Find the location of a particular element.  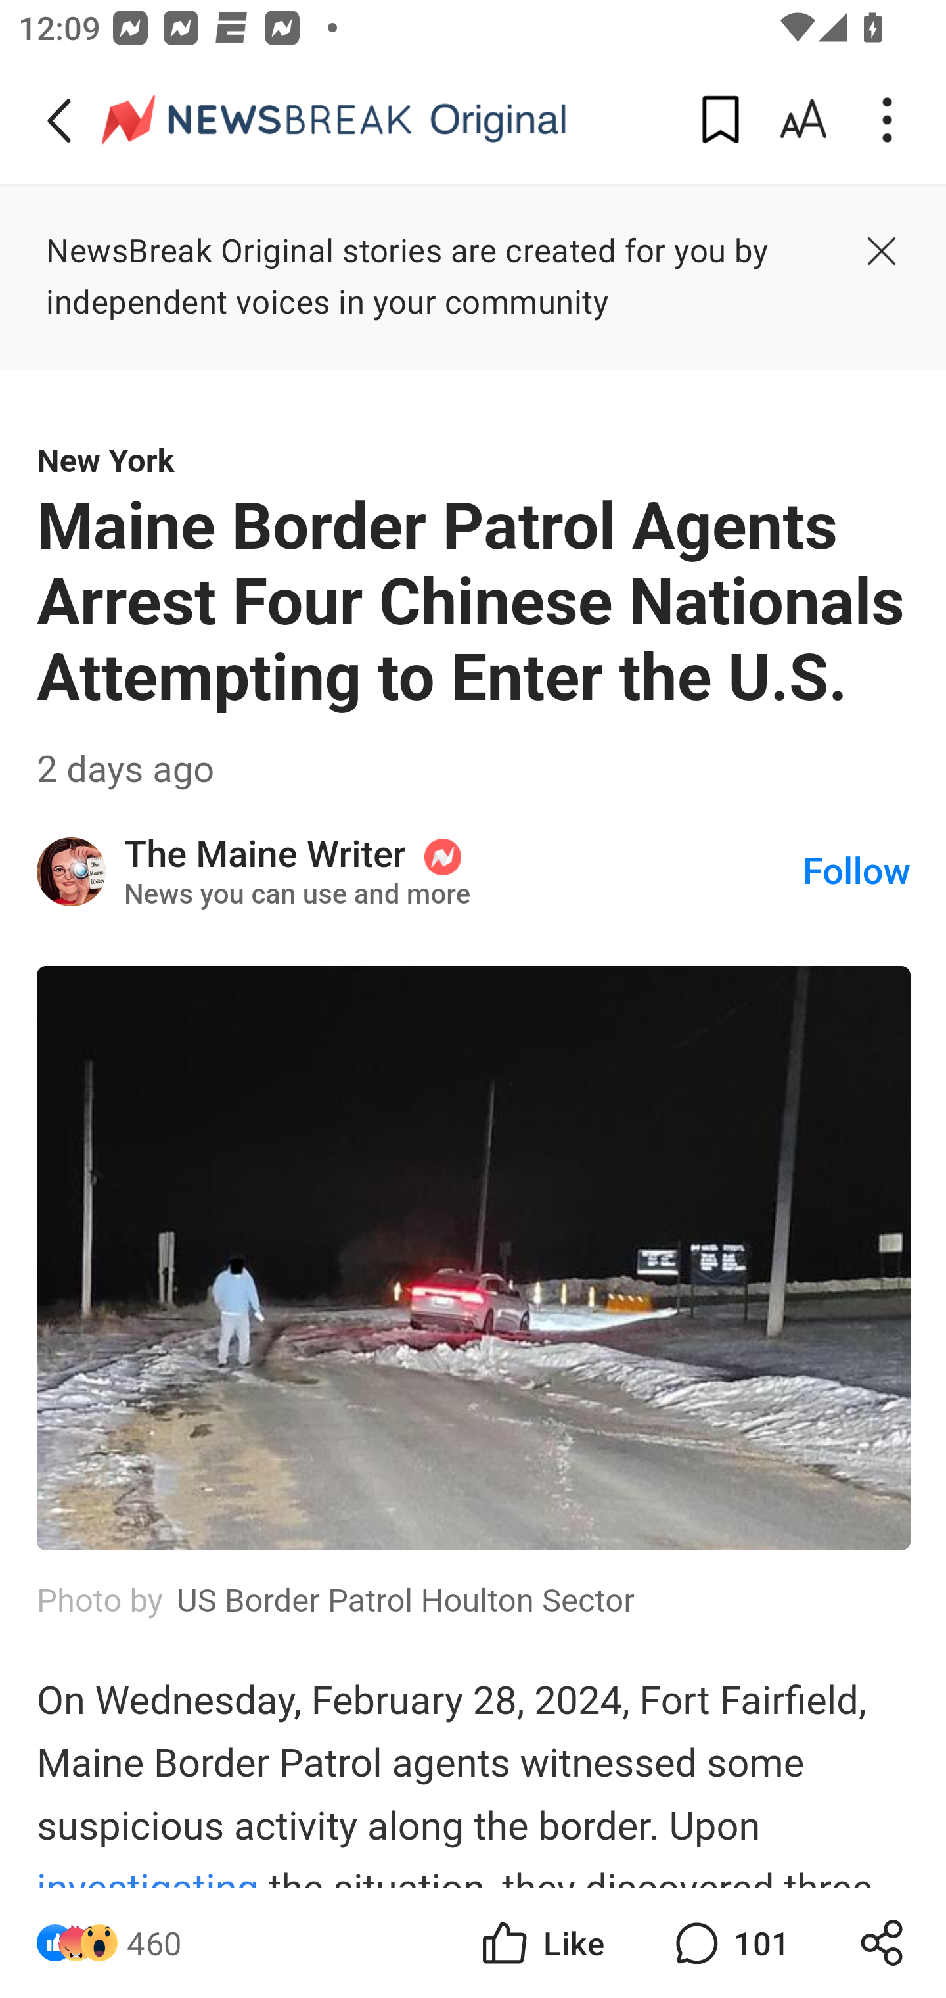

Like is located at coordinates (541, 1943).